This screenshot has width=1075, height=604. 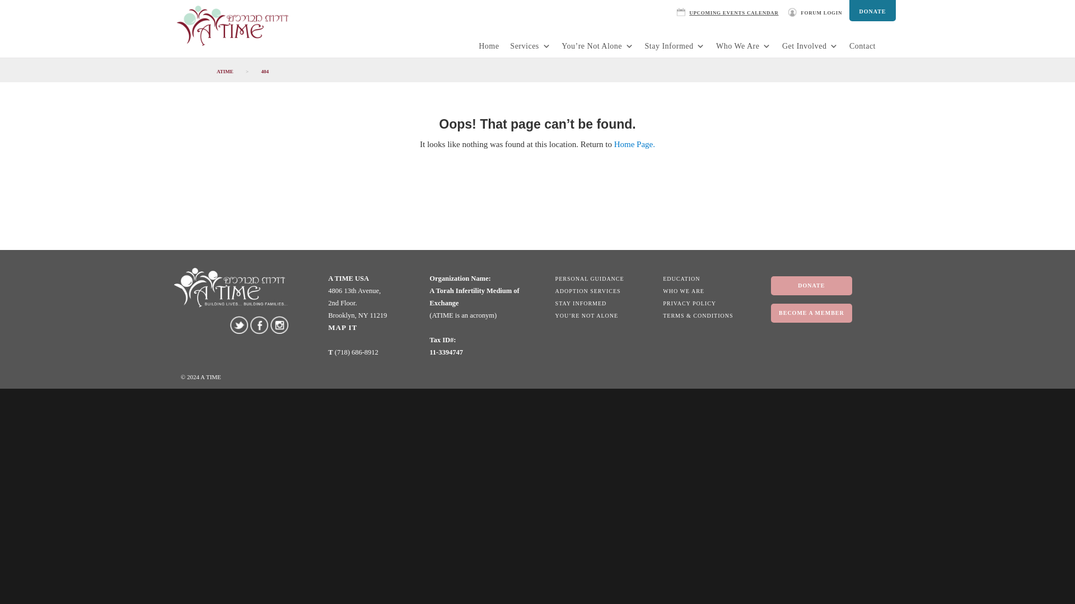 I want to click on UPCOMING EVENTS CALENDAR, so click(x=730, y=11).